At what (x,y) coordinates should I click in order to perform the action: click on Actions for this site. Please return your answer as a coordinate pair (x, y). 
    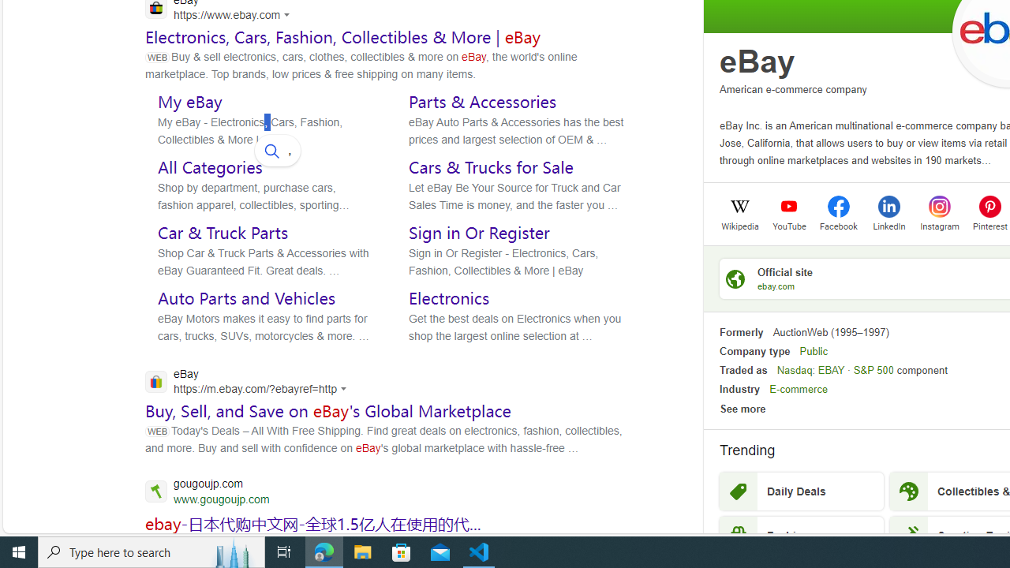
    Looking at the image, I should click on (346, 389).